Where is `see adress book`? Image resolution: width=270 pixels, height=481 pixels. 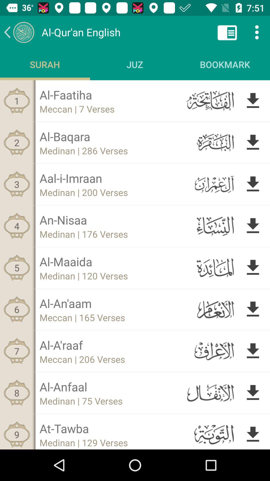 see adress book is located at coordinates (227, 32).